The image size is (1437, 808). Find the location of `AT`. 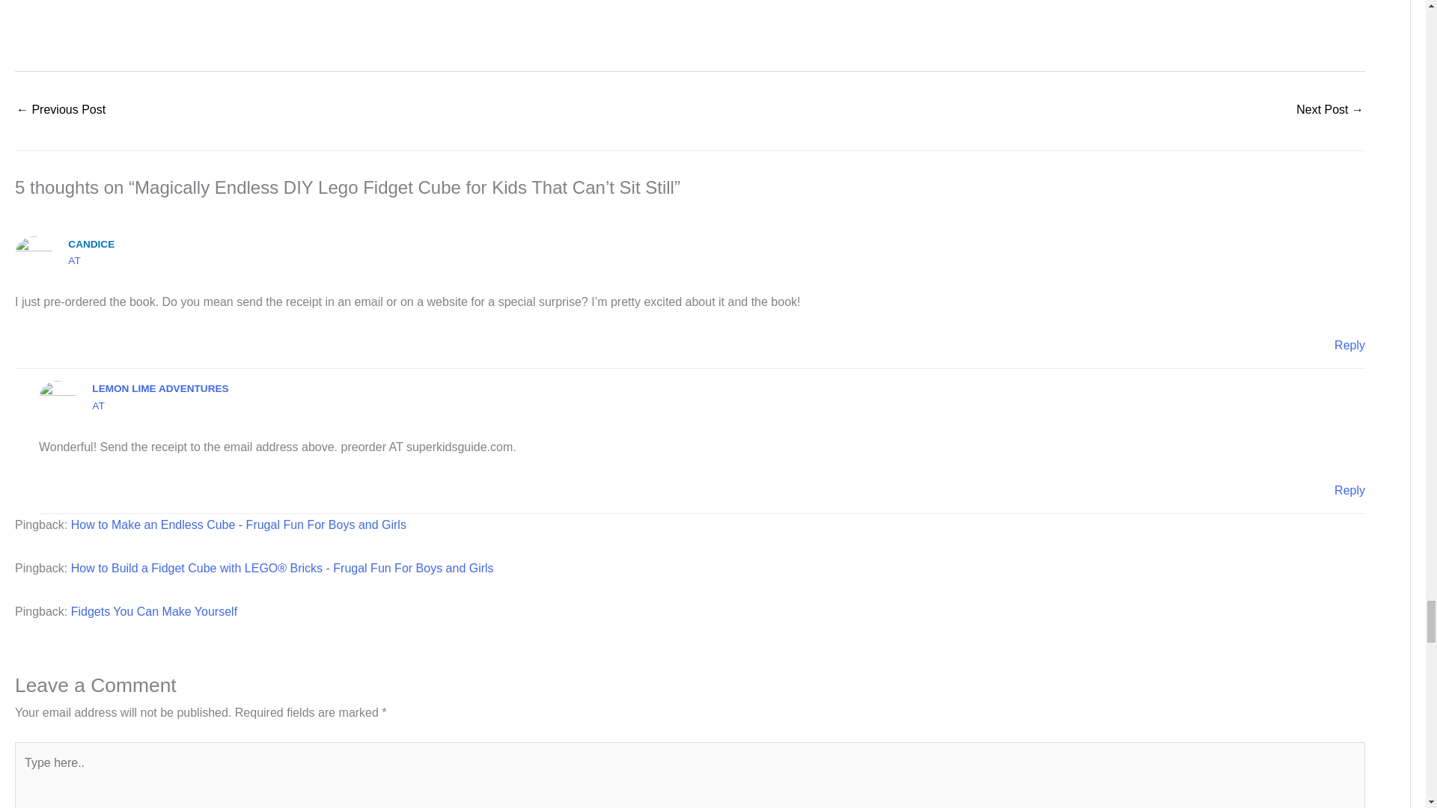

AT is located at coordinates (73, 260).